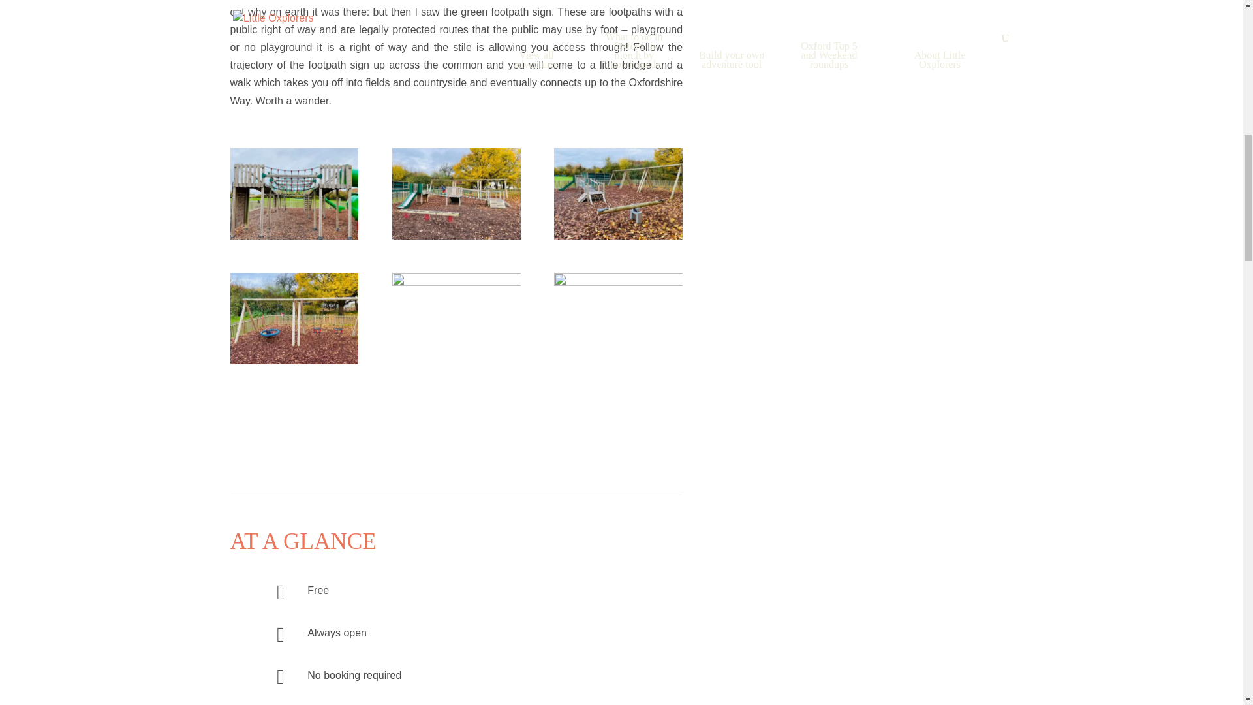 The image size is (1253, 705). What do you see at coordinates (294, 319) in the screenshot?
I see `Tetsworth swings` at bounding box center [294, 319].